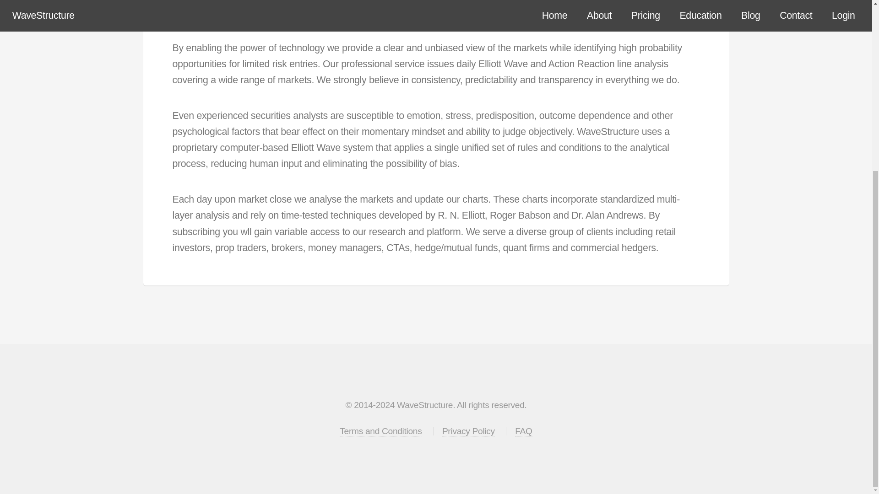  Describe the element at coordinates (468, 431) in the screenshot. I see `Privacy Policy` at that location.